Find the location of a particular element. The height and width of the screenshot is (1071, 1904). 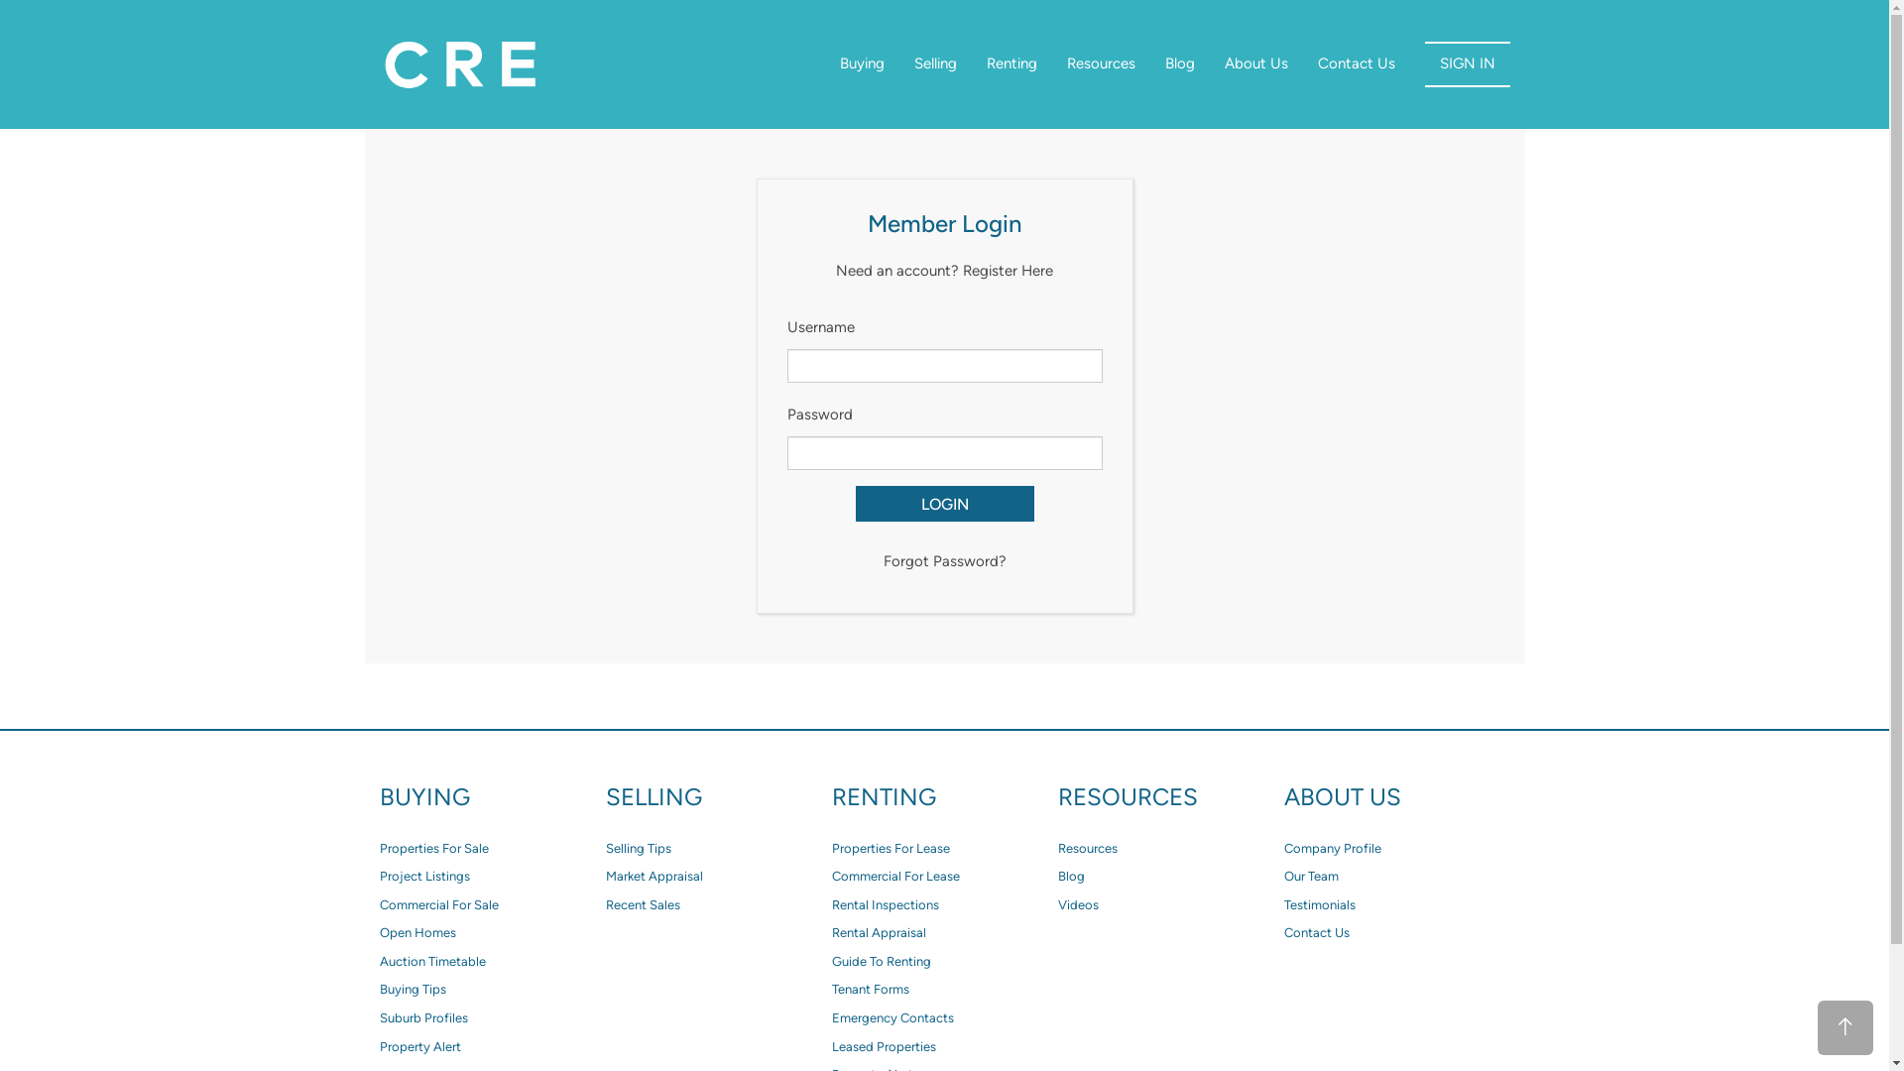

Buying Tips is located at coordinates (492, 990).